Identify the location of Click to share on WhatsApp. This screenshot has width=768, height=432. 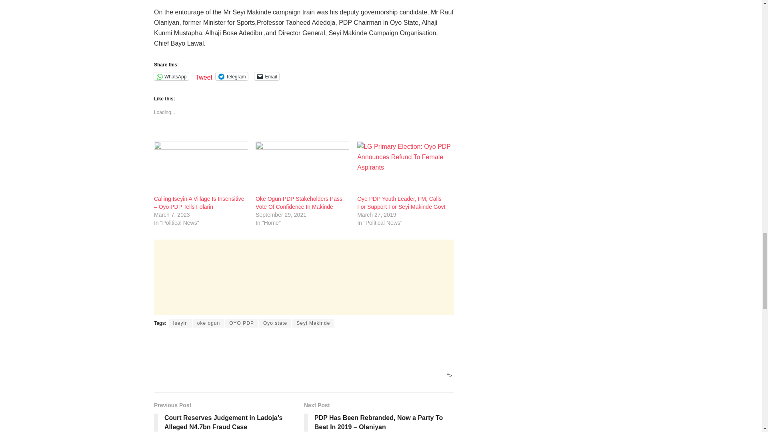
(171, 76).